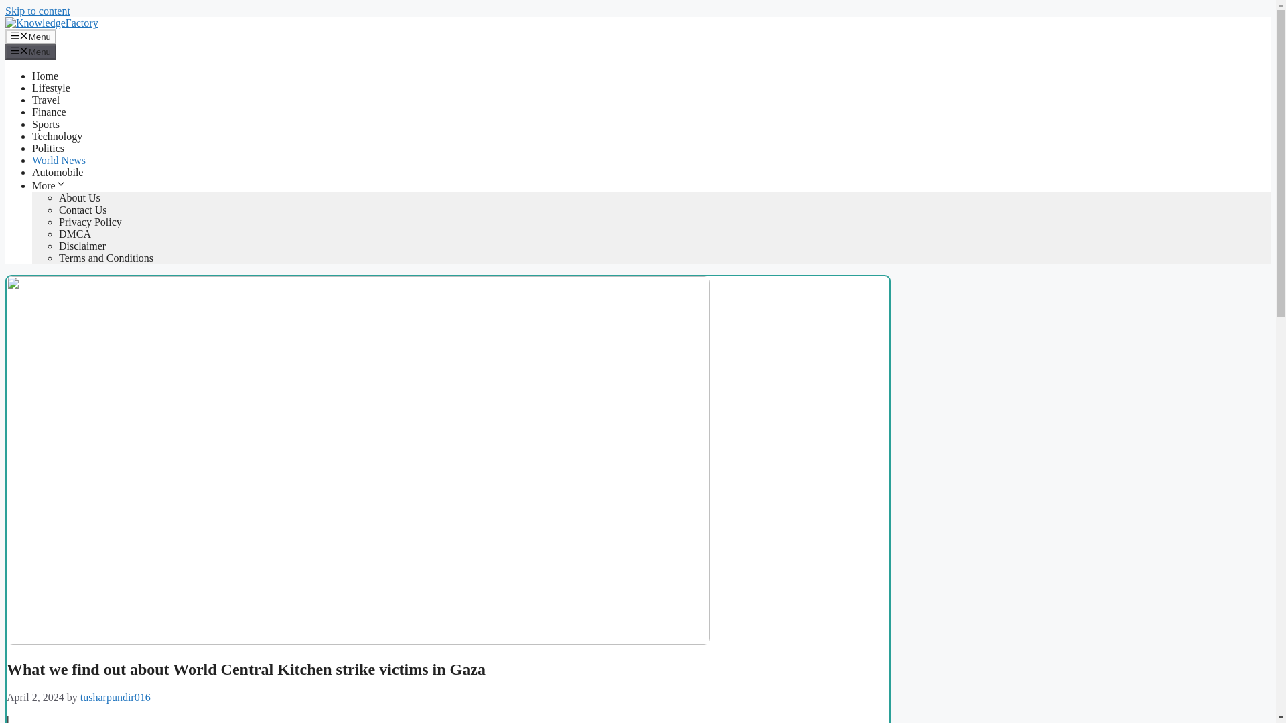 The image size is (1286, 723). What do you see at coordinates (38, 11) in the screenshot?
I see `Skip to content` at bounding box center [38, 11].